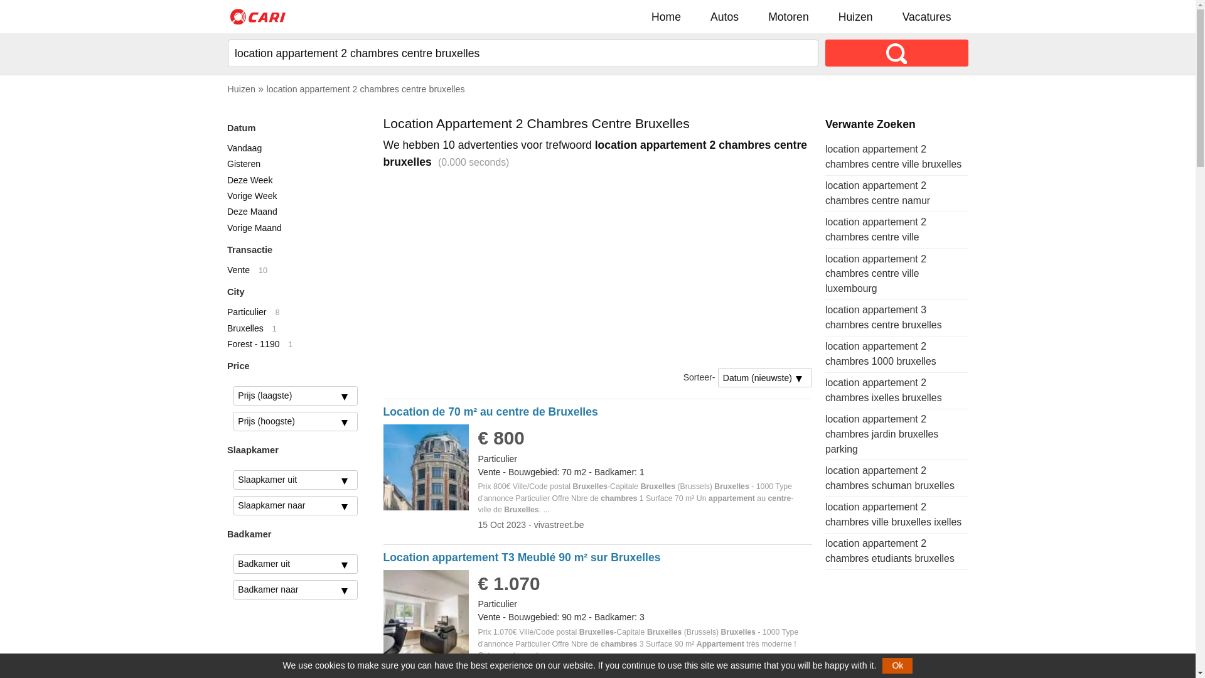  What do you see at coordinates (890, 551) in the screenshot?
I see `location appartement 2 chambres etudiants bruxelles` at bounding box center [890, 551].